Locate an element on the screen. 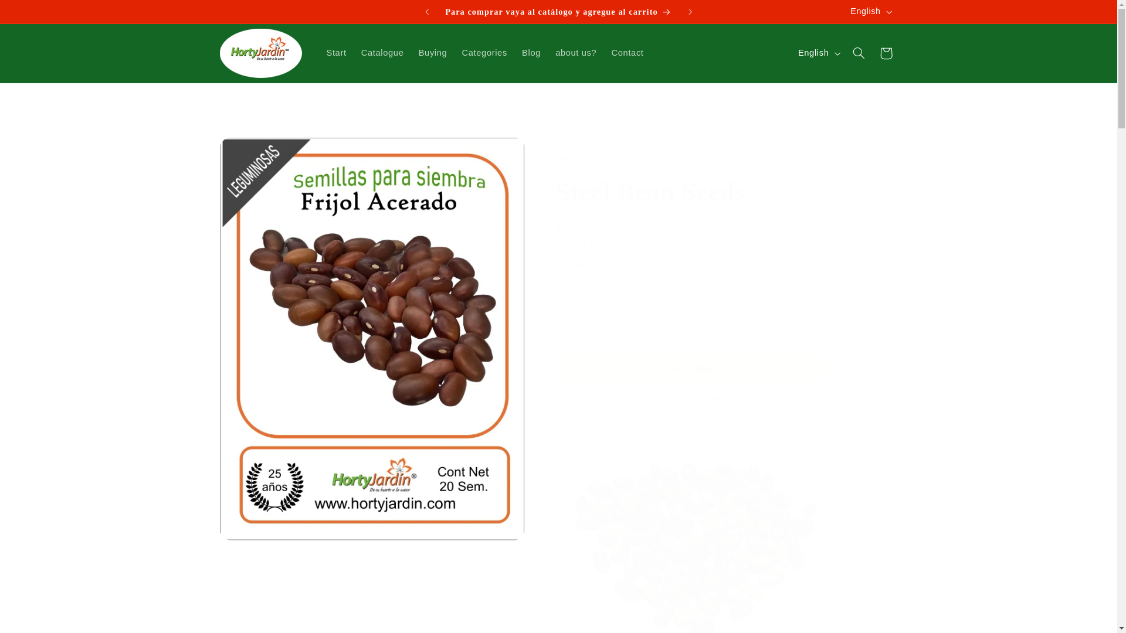 The image size is (1126, 633). Skip to content is located at coordinates (37, 14).